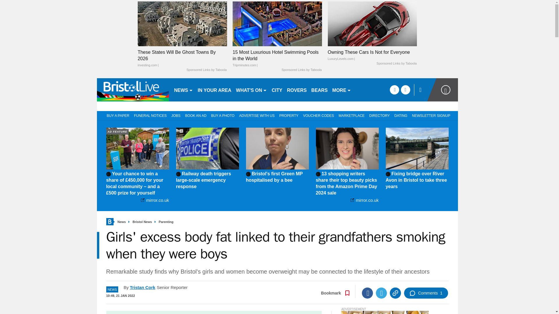  I want to click on facebook, so click(394, 90).